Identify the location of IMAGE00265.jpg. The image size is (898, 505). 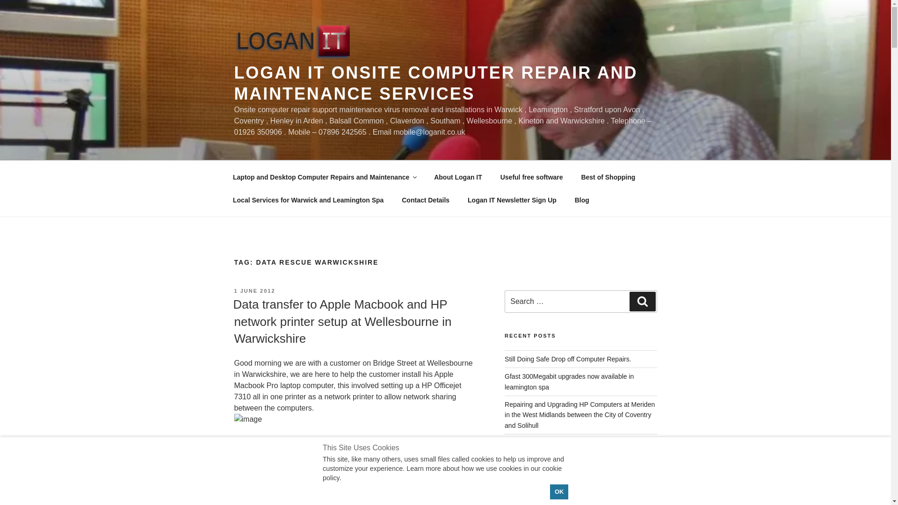
(248, 464).